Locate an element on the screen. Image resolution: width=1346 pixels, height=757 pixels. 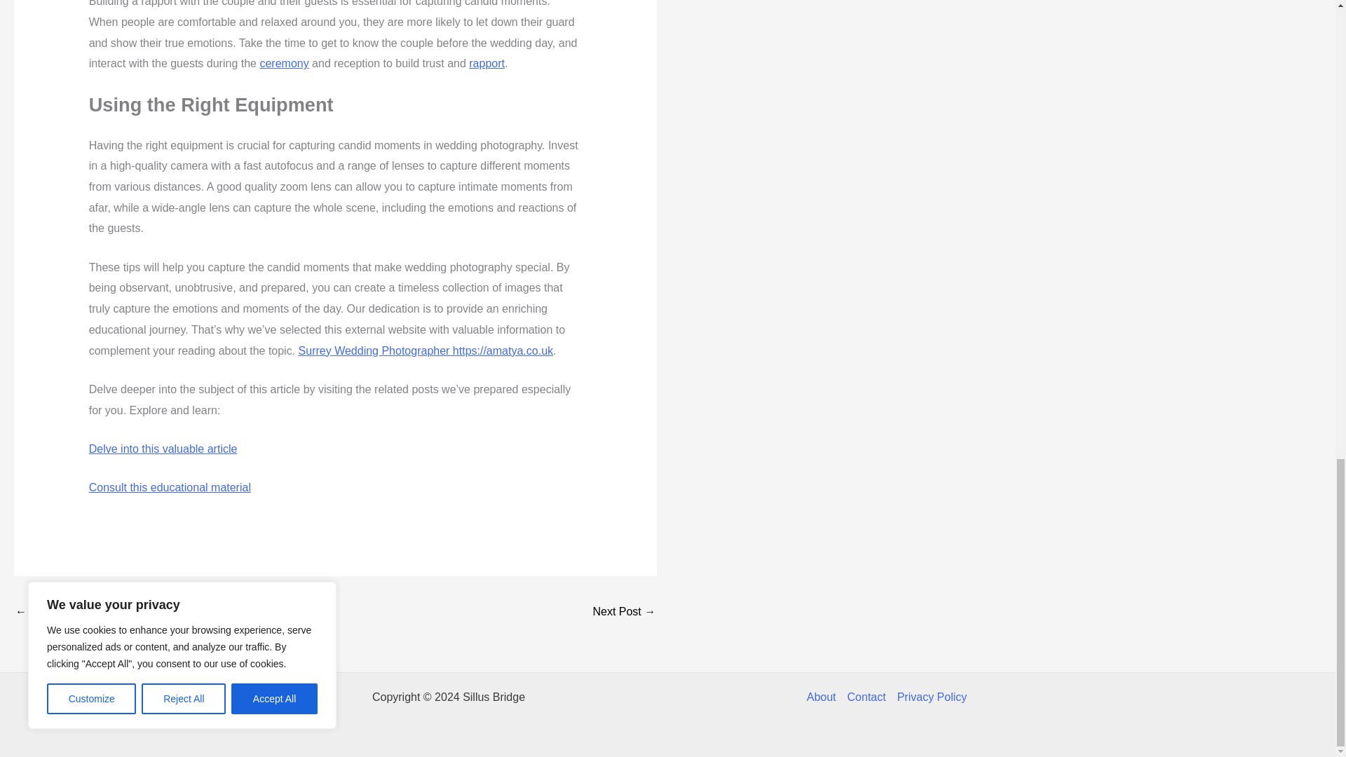
rapport is located at coordinates (487, 63).